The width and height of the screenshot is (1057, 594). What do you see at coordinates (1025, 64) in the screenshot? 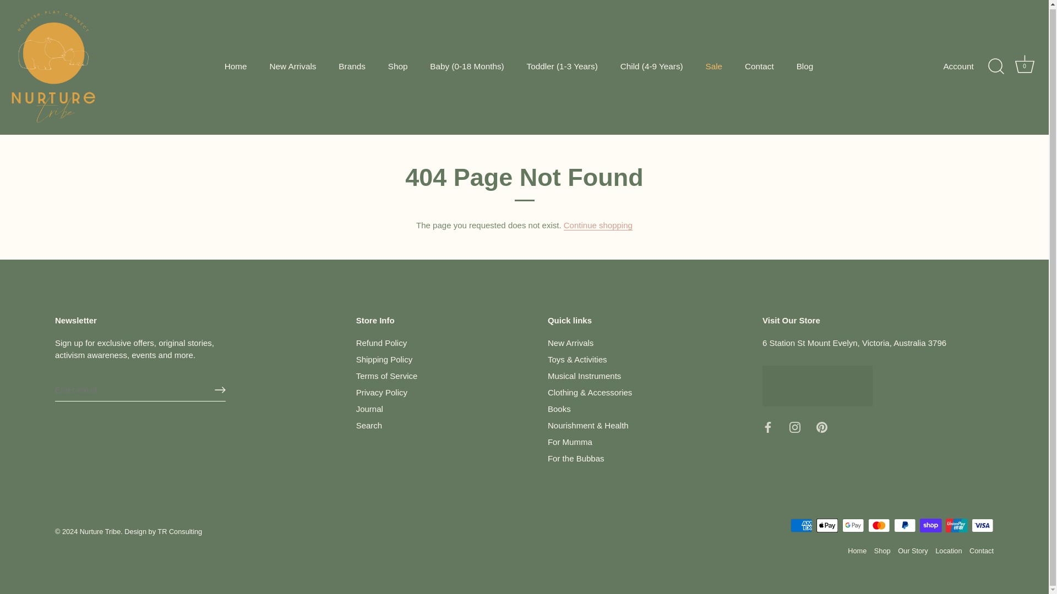
I see `Cart` at bounding box center [1025, 64].